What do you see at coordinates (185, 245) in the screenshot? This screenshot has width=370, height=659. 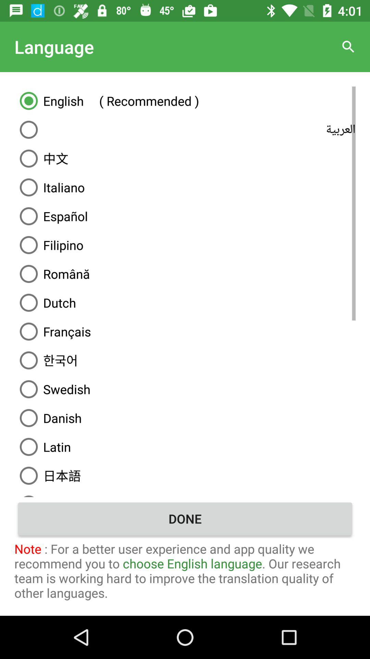 I see `turn off the filipino` at bounding box center [185, 245].